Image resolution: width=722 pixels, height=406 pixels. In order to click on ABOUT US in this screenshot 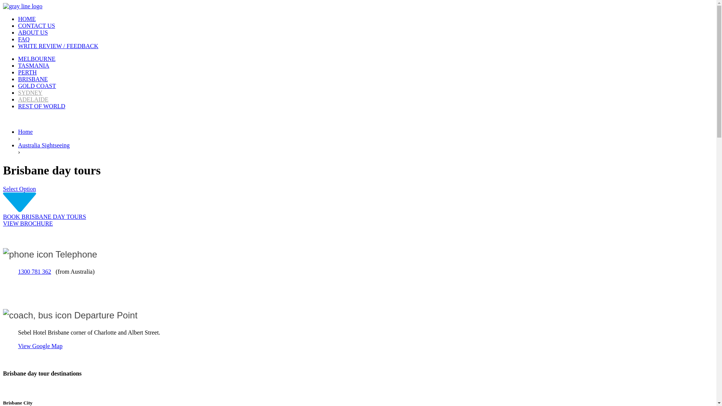, I will do `click(33, 32)`.